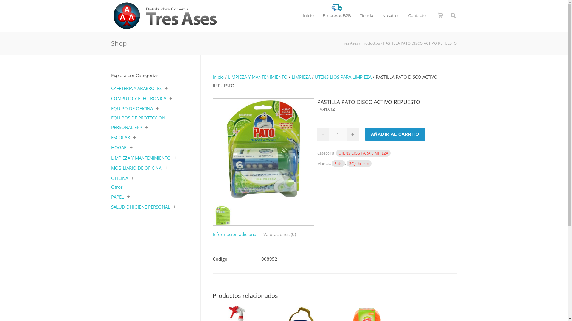 The height and width of the screenshot is (321, 572). I want to click on UTENSILIOS PARA LIMPIEZA, so click(363, 153).